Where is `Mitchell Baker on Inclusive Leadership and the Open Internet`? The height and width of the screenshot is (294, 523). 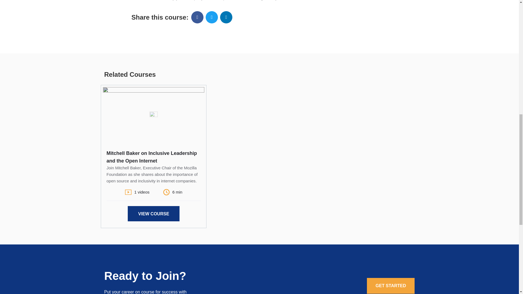 Mitchell Baker on Inclusive Leadership and the Open Internet is located at coordinates (152, 157).